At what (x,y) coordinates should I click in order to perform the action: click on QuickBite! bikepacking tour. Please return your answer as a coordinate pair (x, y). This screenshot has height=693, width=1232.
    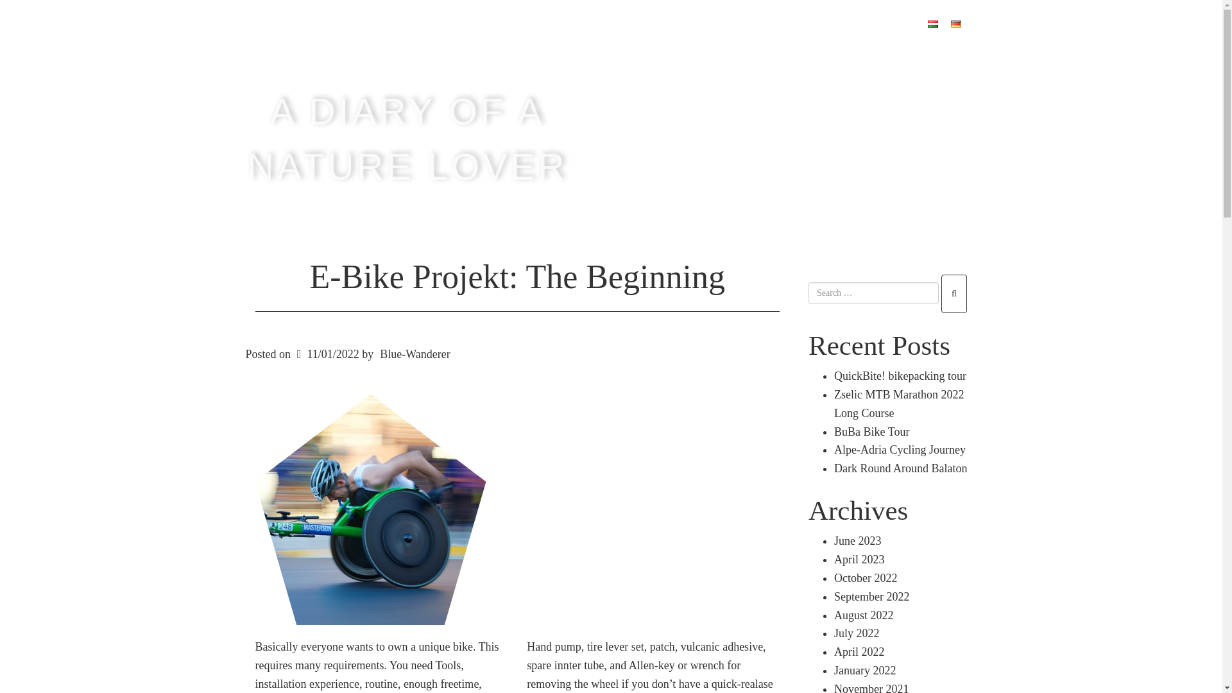
    Looking at the image, I should click on (900, 376).